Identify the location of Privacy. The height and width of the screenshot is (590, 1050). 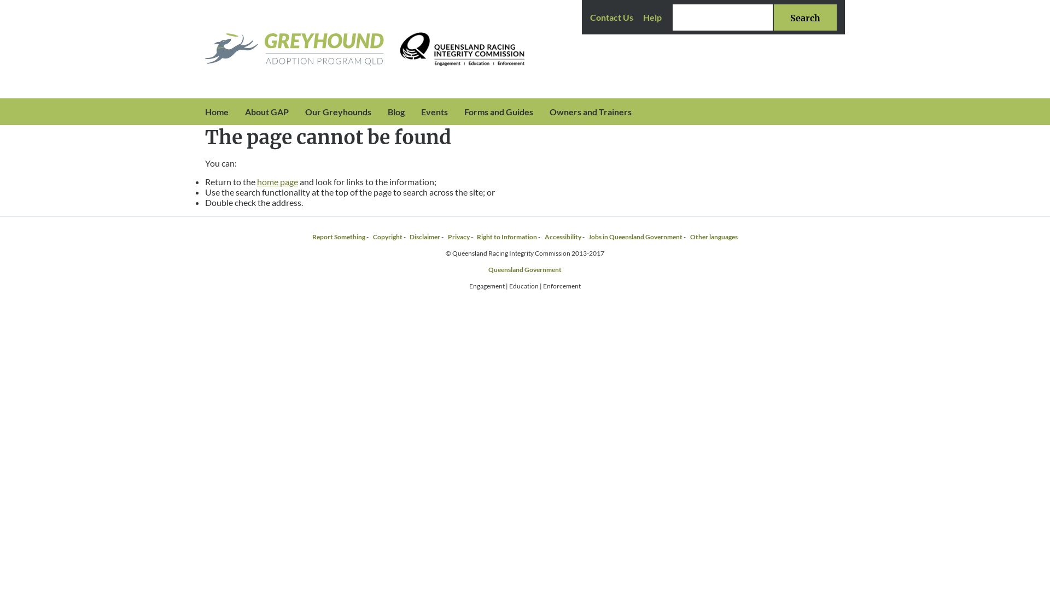
(459, 237).